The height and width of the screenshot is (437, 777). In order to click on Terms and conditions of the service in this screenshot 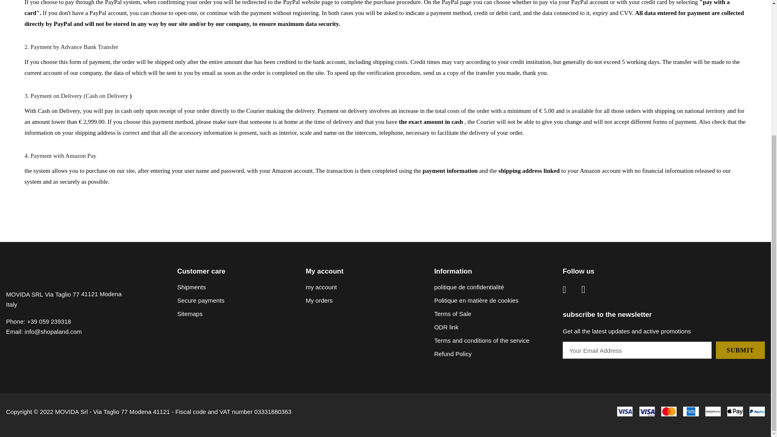, I will do `click(482, 340)`.